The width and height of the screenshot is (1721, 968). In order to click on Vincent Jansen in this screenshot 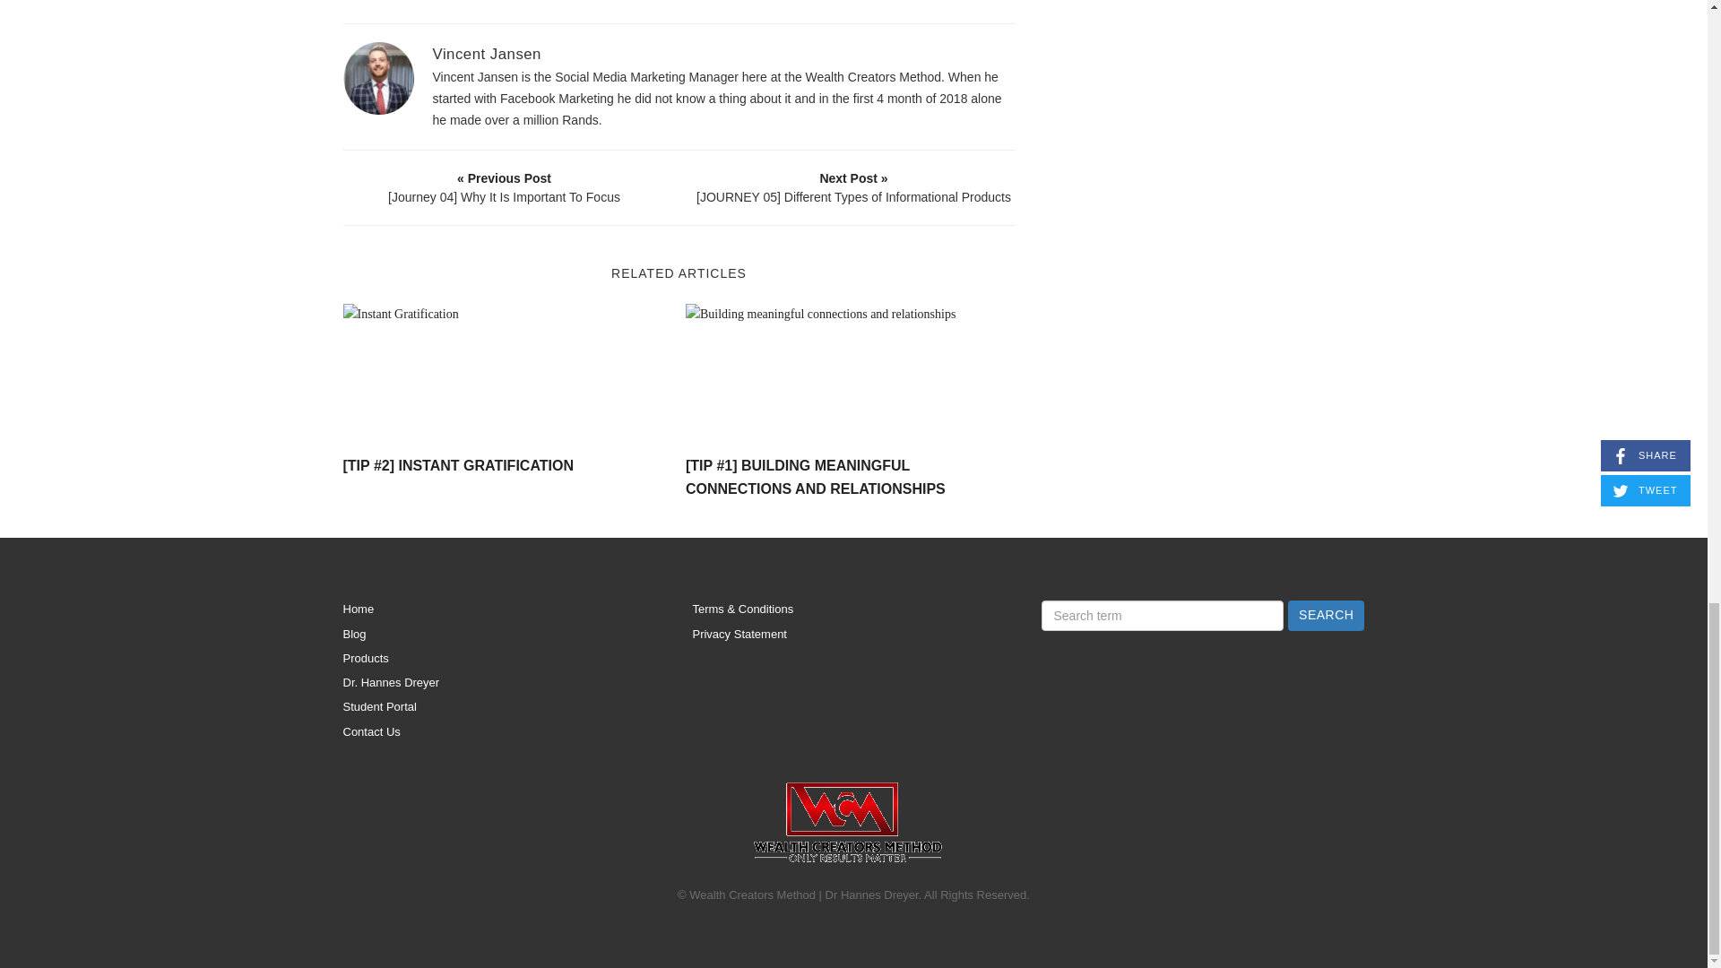, I will do `click(486, 54)`.